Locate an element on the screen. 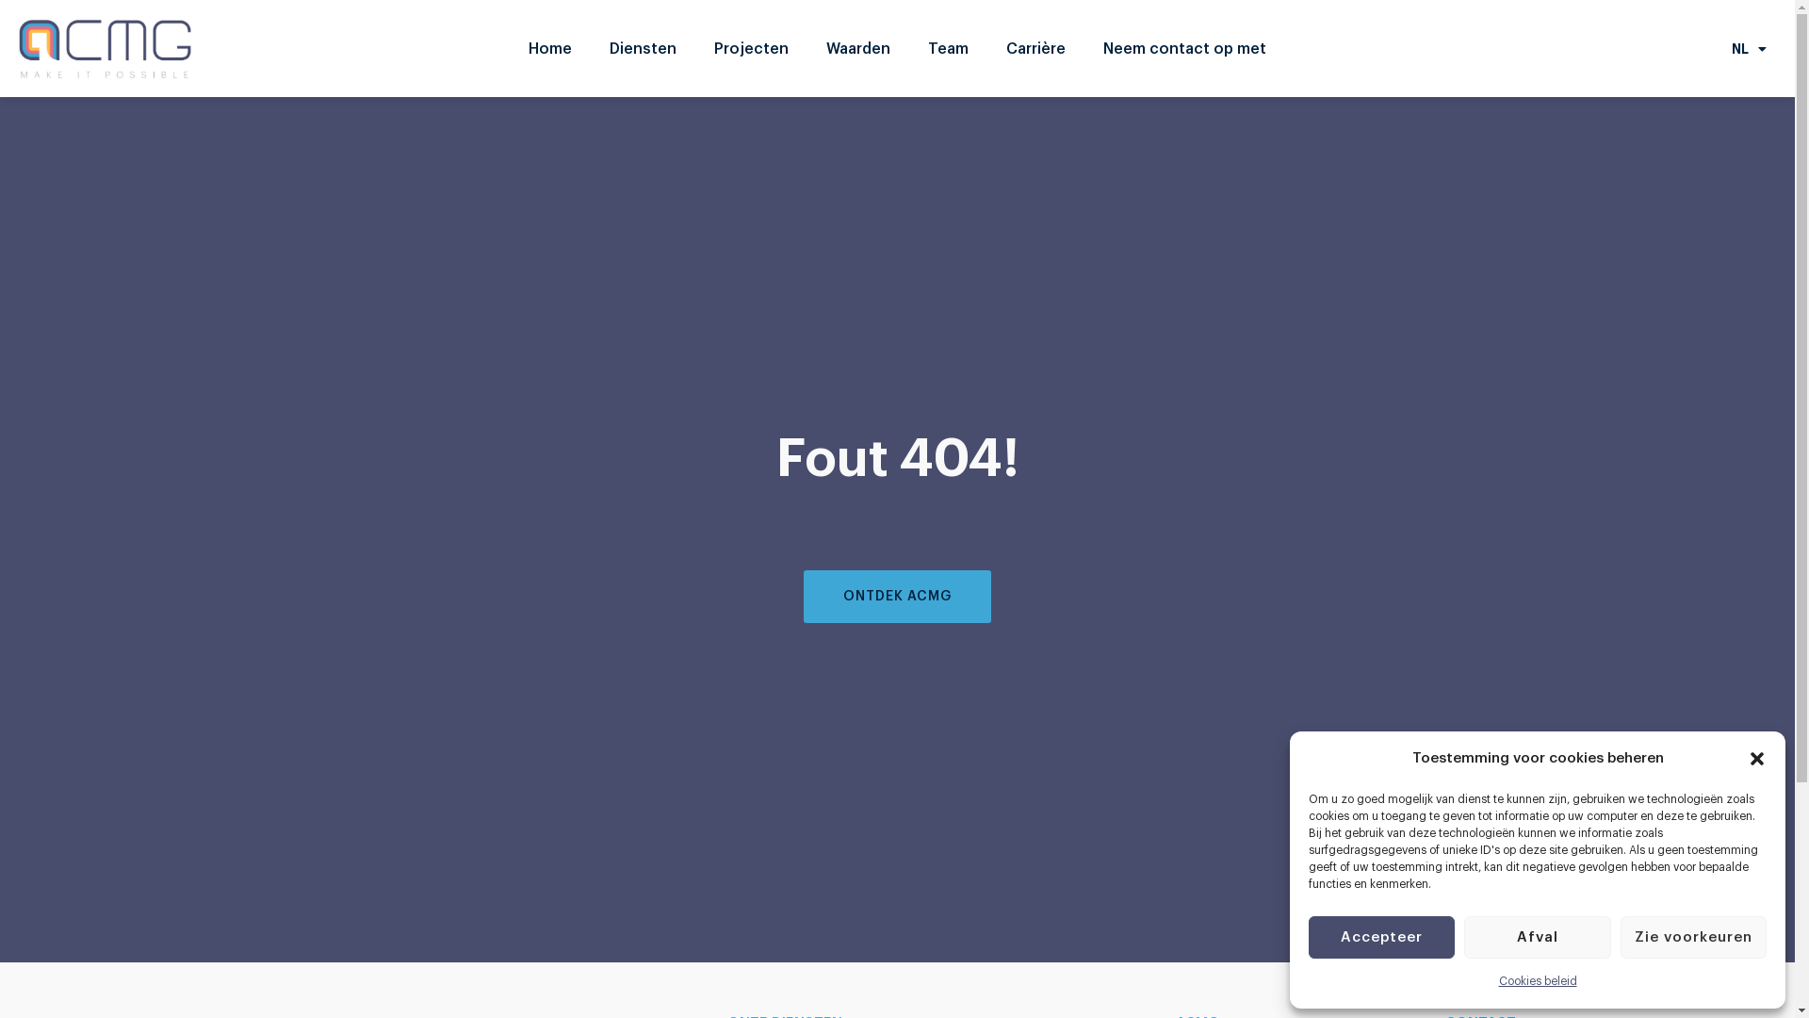 Image resolution: width=1809 pixels, height=1018 pixels. Neem contact op met is located at coordinates (1185, 49).